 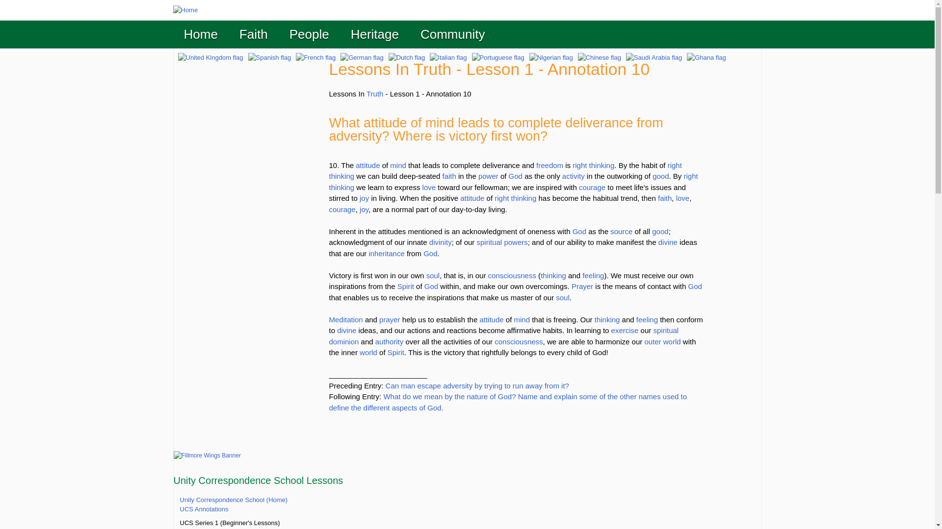 I want to click on Home, so click(x=201, y=34).